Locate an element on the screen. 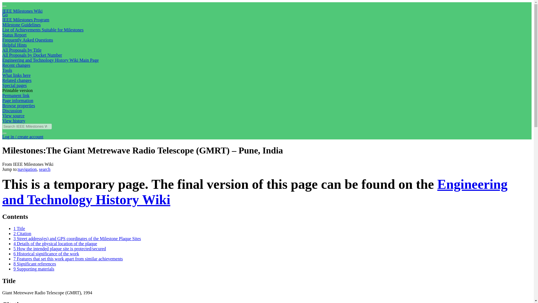 This screenshot has height=303, width=538. Browse properties is located at coordinates (18, 105).